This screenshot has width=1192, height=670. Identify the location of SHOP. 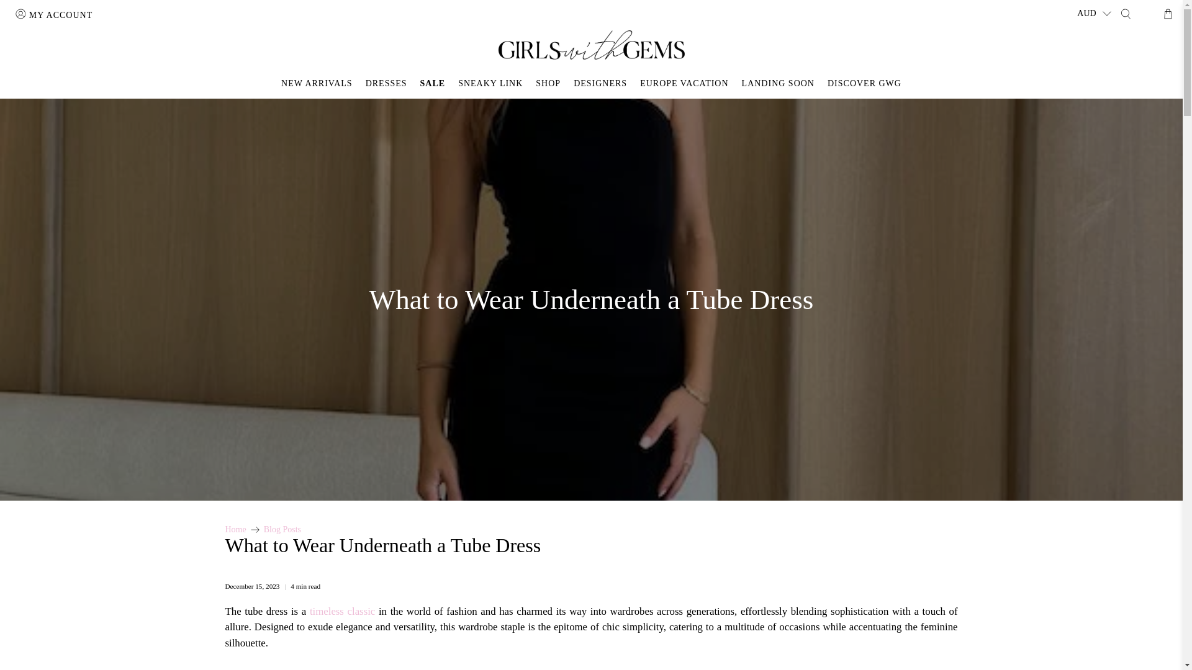
(548, 83).